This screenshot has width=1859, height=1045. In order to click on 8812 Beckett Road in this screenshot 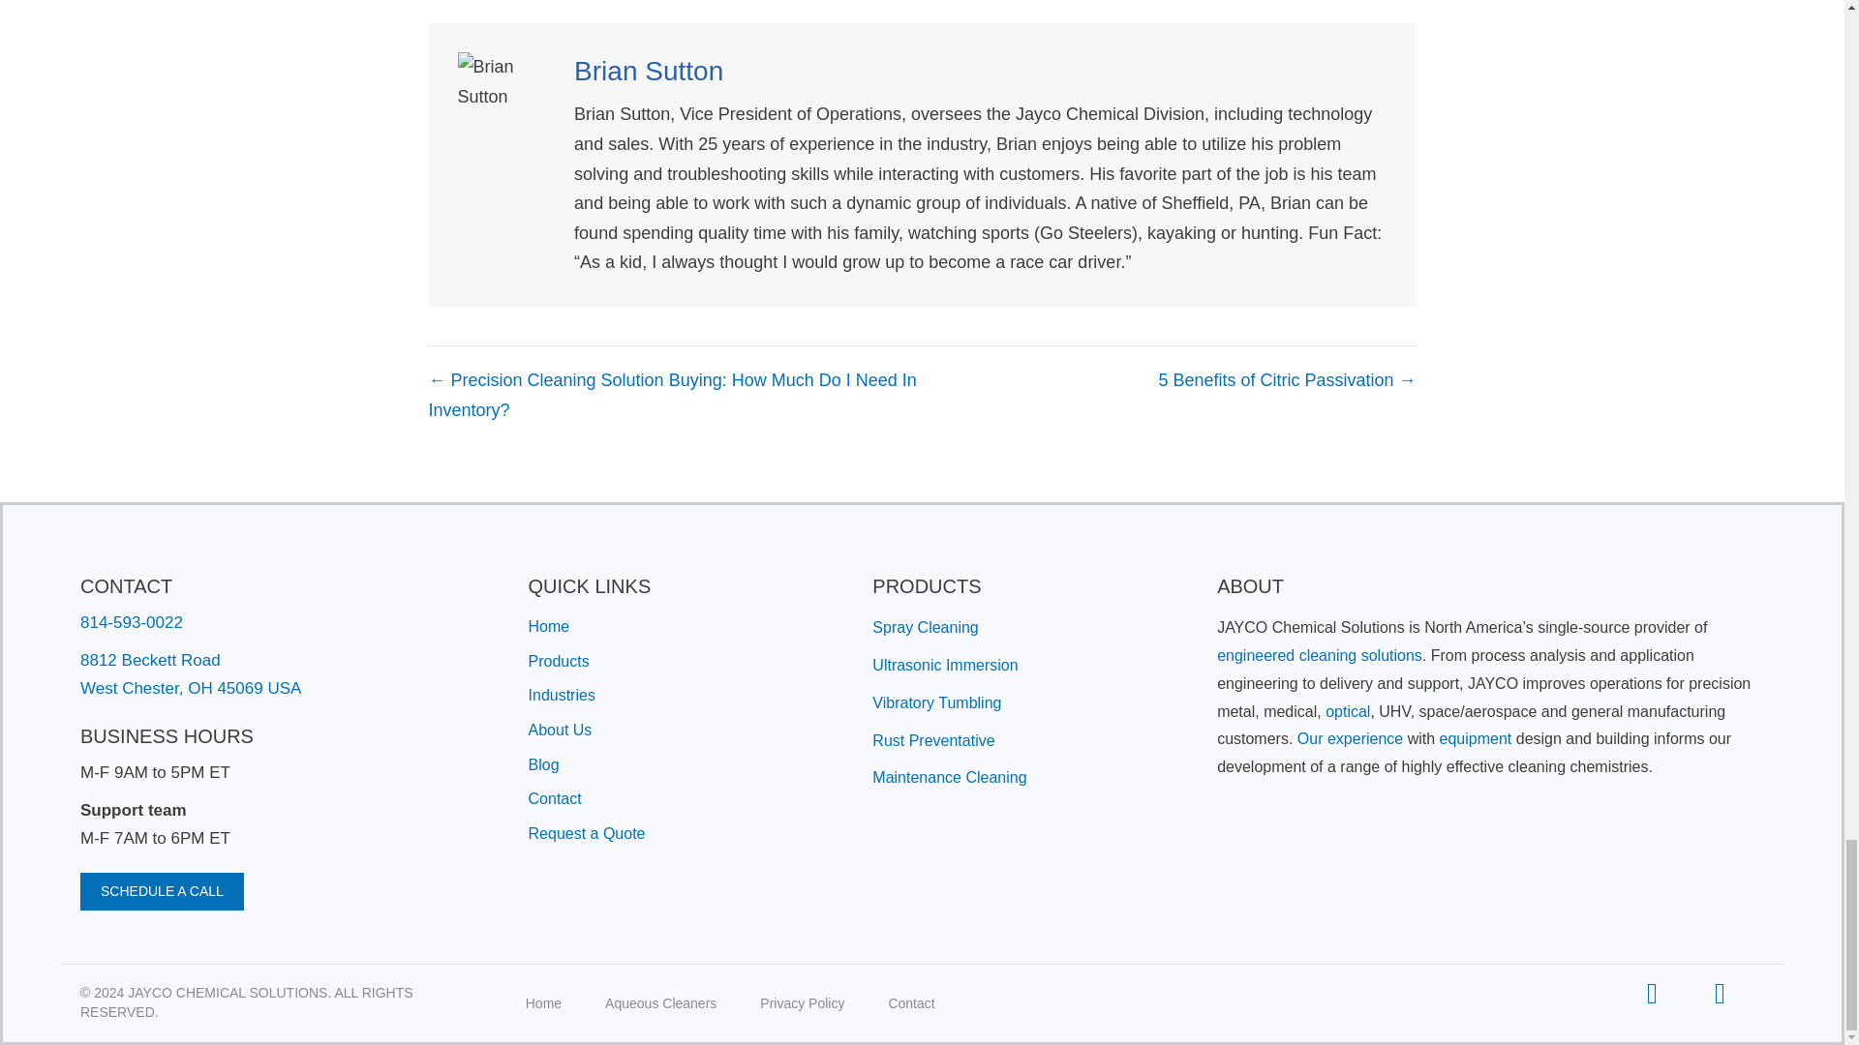, I will do `click(150, 660)`.